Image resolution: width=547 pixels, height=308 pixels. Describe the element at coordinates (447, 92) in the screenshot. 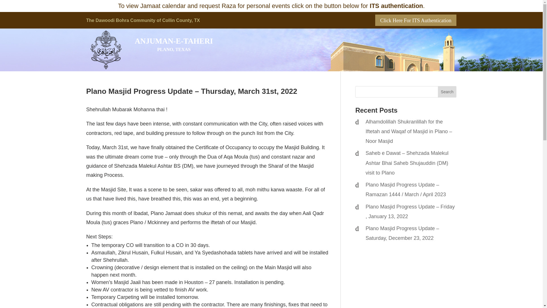

I see `Search` at that location.